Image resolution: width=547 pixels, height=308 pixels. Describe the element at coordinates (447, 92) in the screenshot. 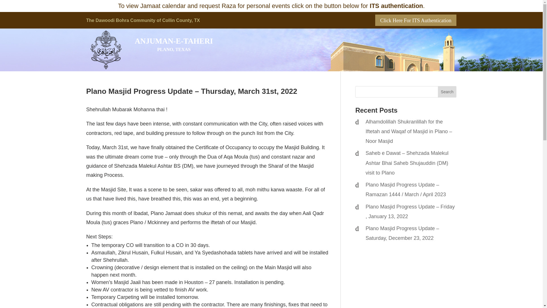

I see `Search` at that location.